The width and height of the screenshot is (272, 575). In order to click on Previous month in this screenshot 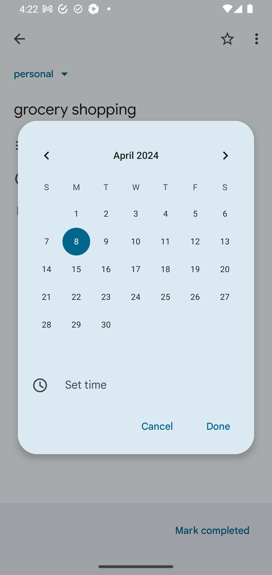, I will do `click(46, 156)`.